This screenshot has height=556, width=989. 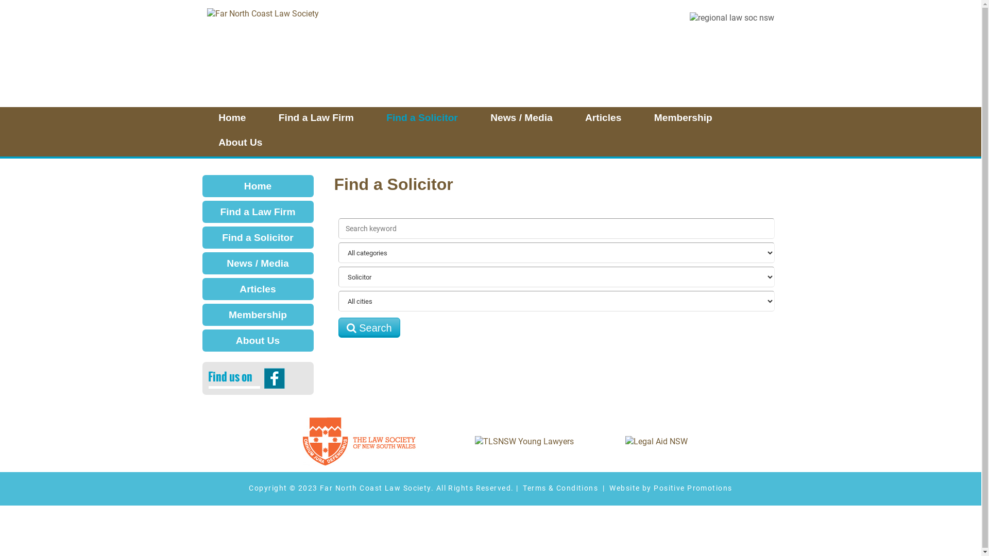 I want to click on News / Media, so click(x=521, y=119).